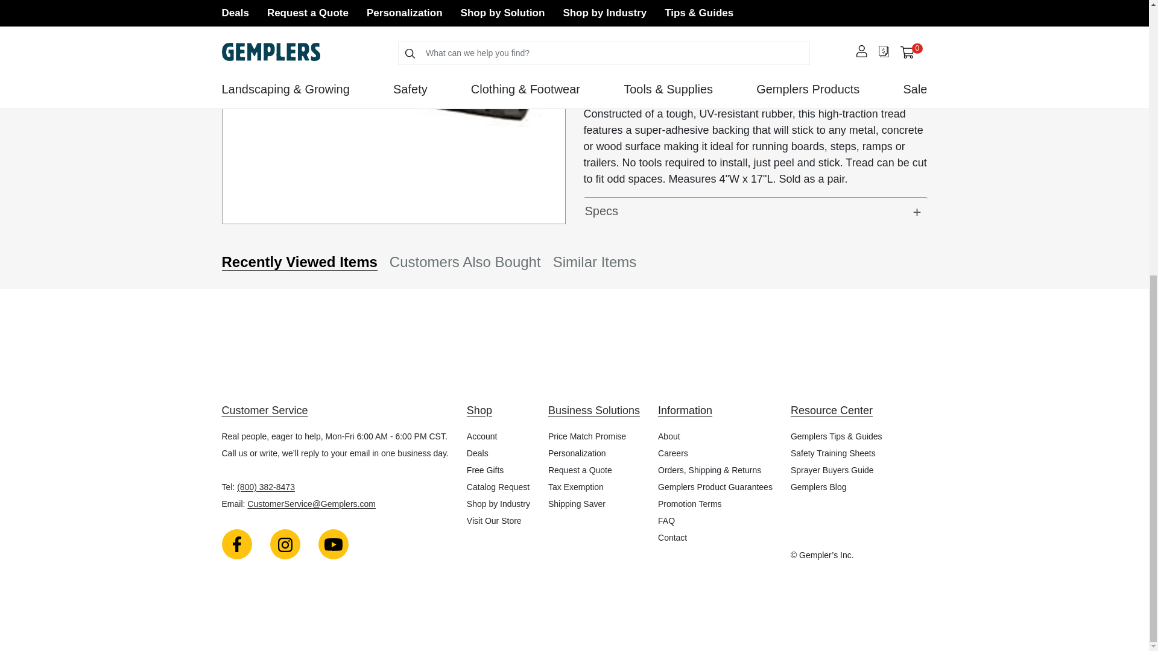 The image size is (1158, 651). I want to click on tel:8003828473, so click(266, 487).